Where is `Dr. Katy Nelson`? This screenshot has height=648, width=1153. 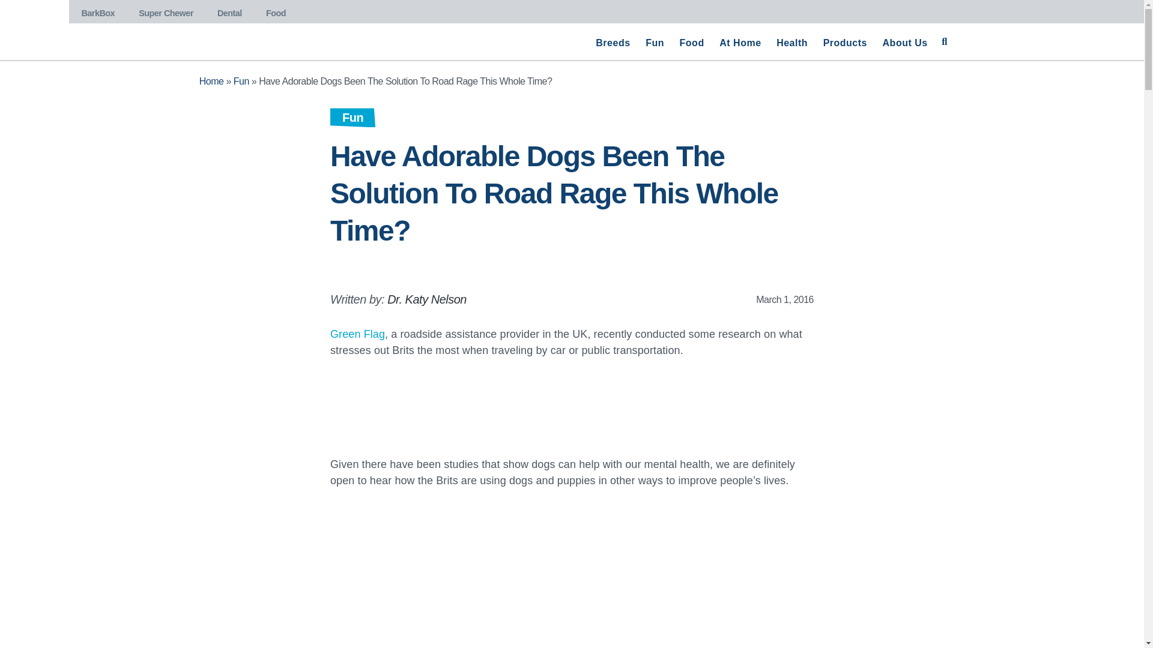 Dr. Katy Nelson is located at coordinates (427, 299).